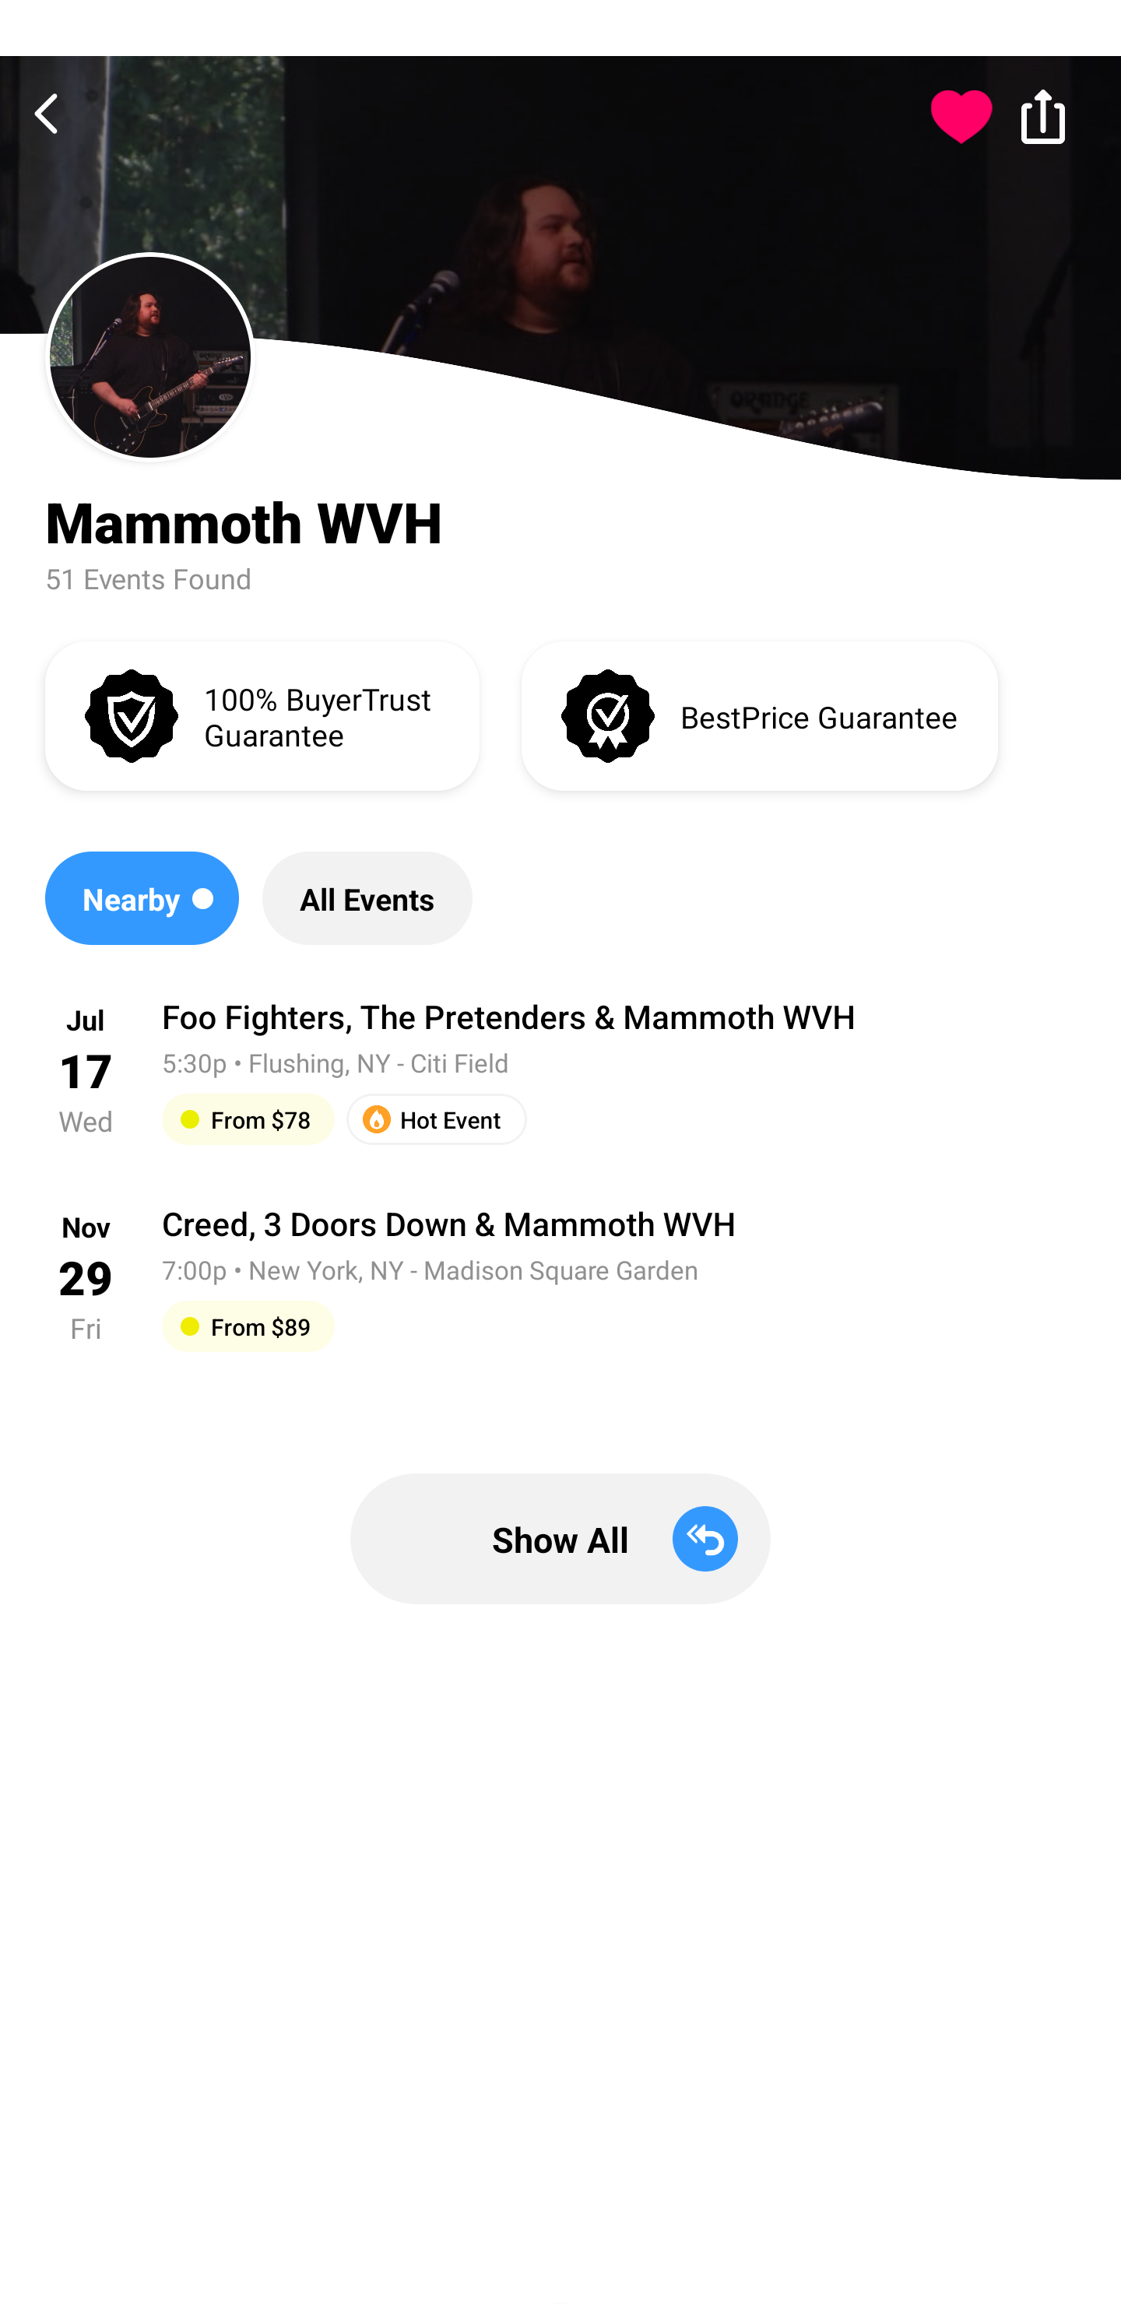 The width and height of the screenshot is (1121, 2304). What do you see at coordinates (142, 898) in the screenshot?
I see `Nearby` at bounding box center [142, 898].